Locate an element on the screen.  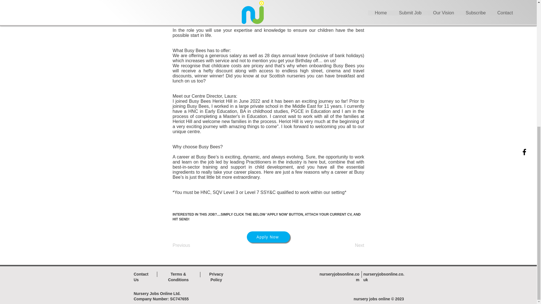
nurseryjobsonline.com is located at coordinates (340, 277).